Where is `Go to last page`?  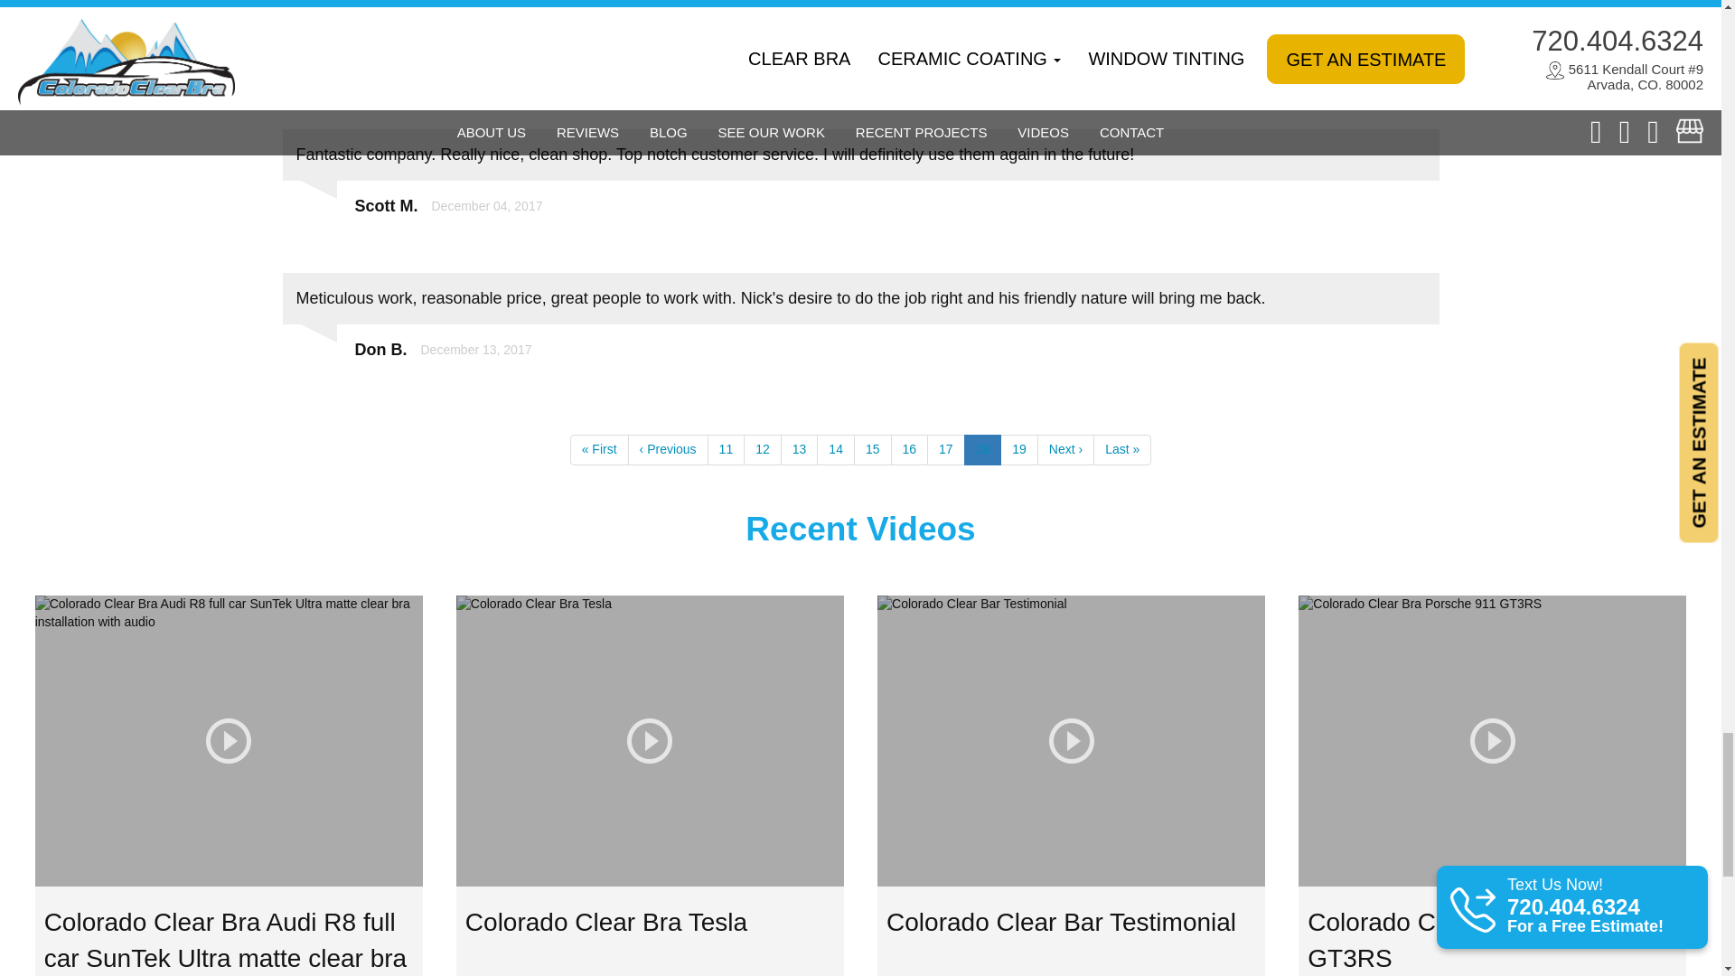 Go to last page is located at coordinates (1122, 450).